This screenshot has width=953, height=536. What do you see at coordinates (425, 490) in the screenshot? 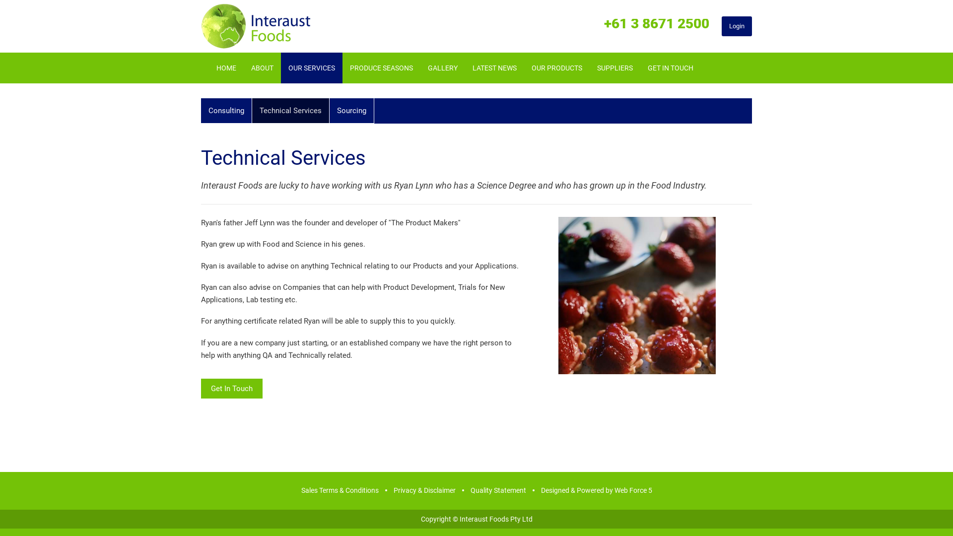
I see `Privacy & Disclaimer` at bounding box center [425, 490].